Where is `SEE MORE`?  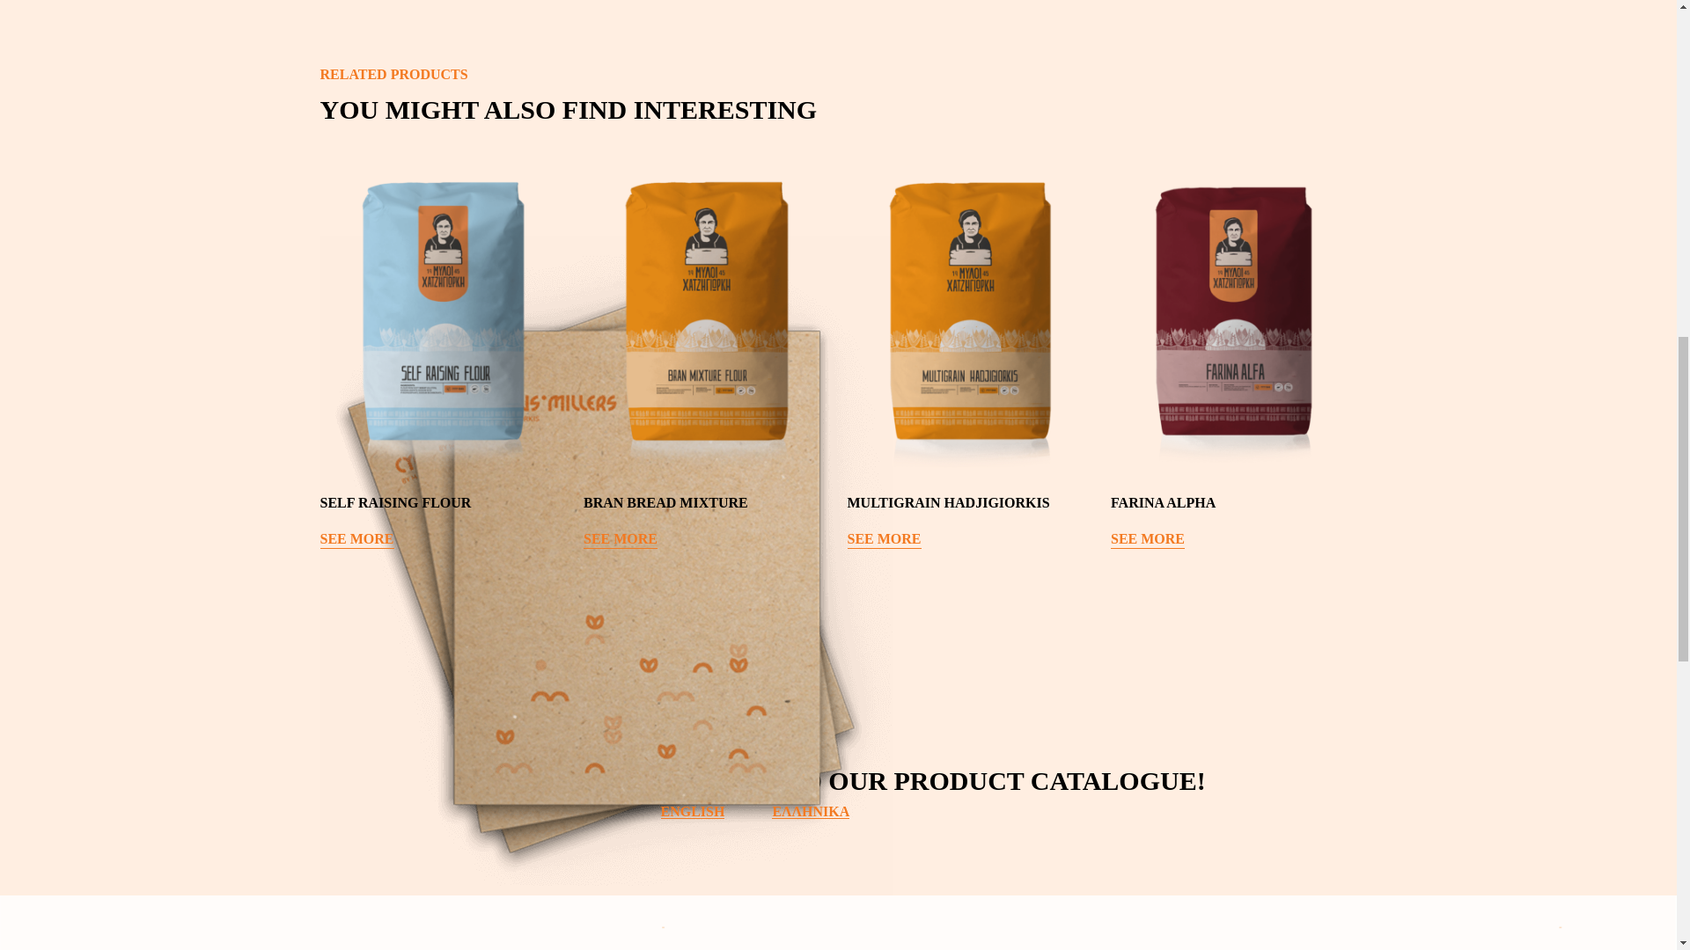 SEE MORE is located at coordinates (620, 539).